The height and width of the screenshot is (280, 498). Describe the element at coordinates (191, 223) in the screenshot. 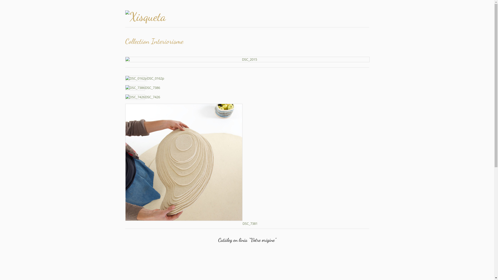

I see `DSC_7381` at that location.